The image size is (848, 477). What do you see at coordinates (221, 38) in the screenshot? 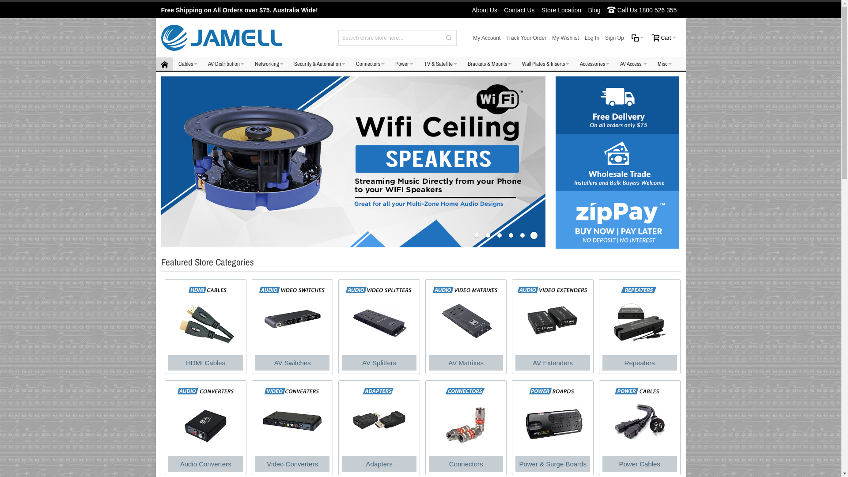
I see `Jamell Cables` at bounding box center [221, 38].